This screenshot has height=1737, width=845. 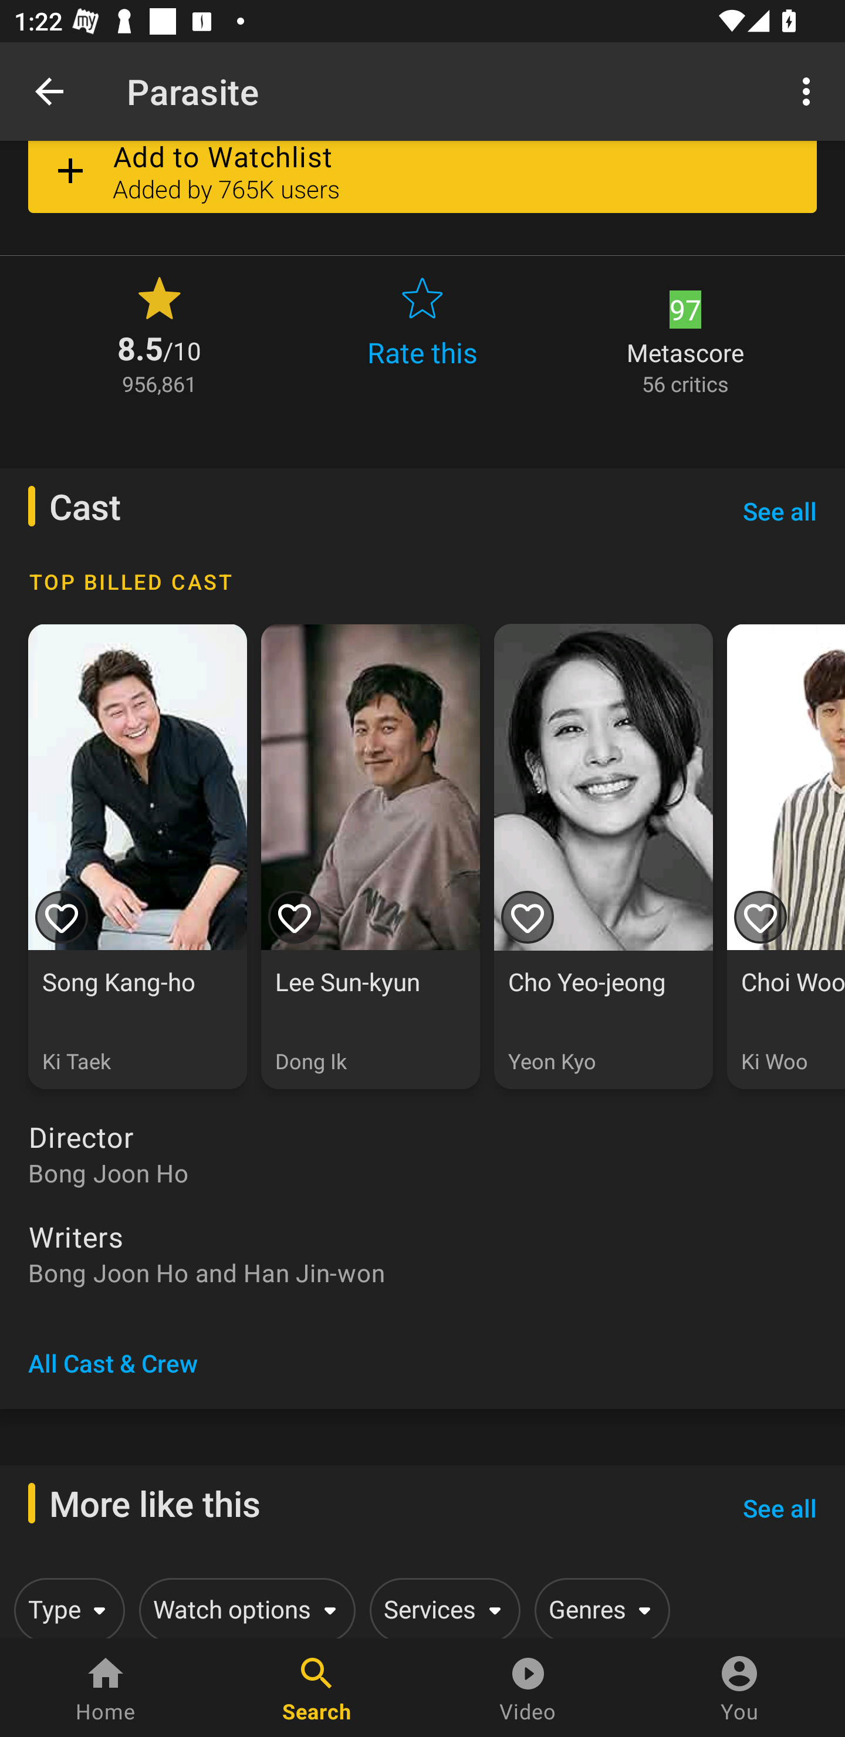 What do you see at coordinates (159, 333) in the screenshot?
I see `8.5 /10 956,861` at bounding box center [159, 333].